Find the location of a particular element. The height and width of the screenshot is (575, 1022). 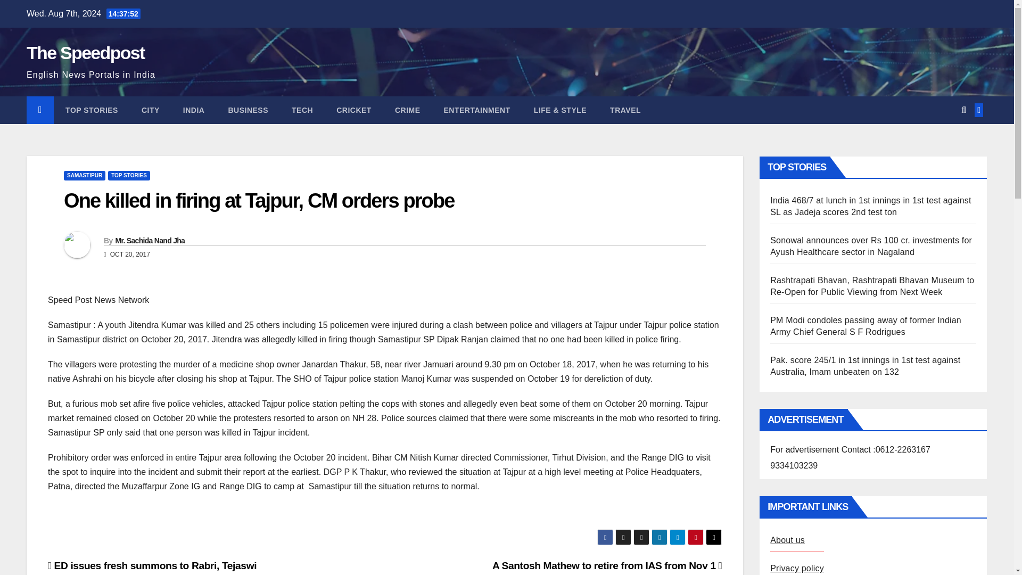

Mr. Sachida Nand Jha is located at coordinates (150, 241).